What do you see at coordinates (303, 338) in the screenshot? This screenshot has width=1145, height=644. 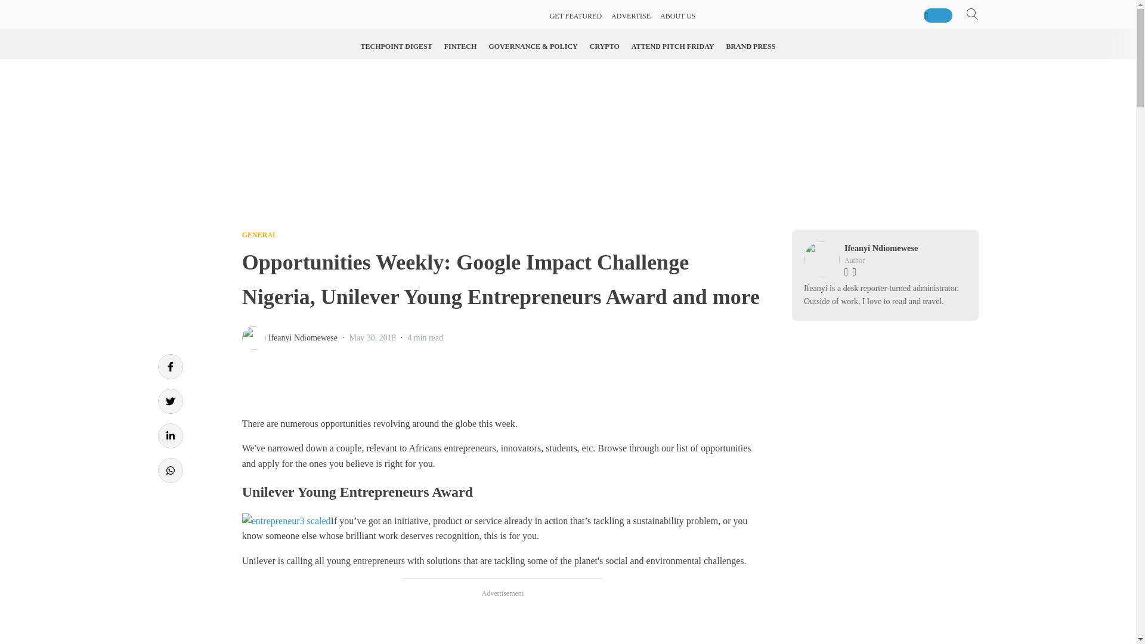 I see `Posts by Ifeanyi Ndiomewese` at bounding box center [303, 338].